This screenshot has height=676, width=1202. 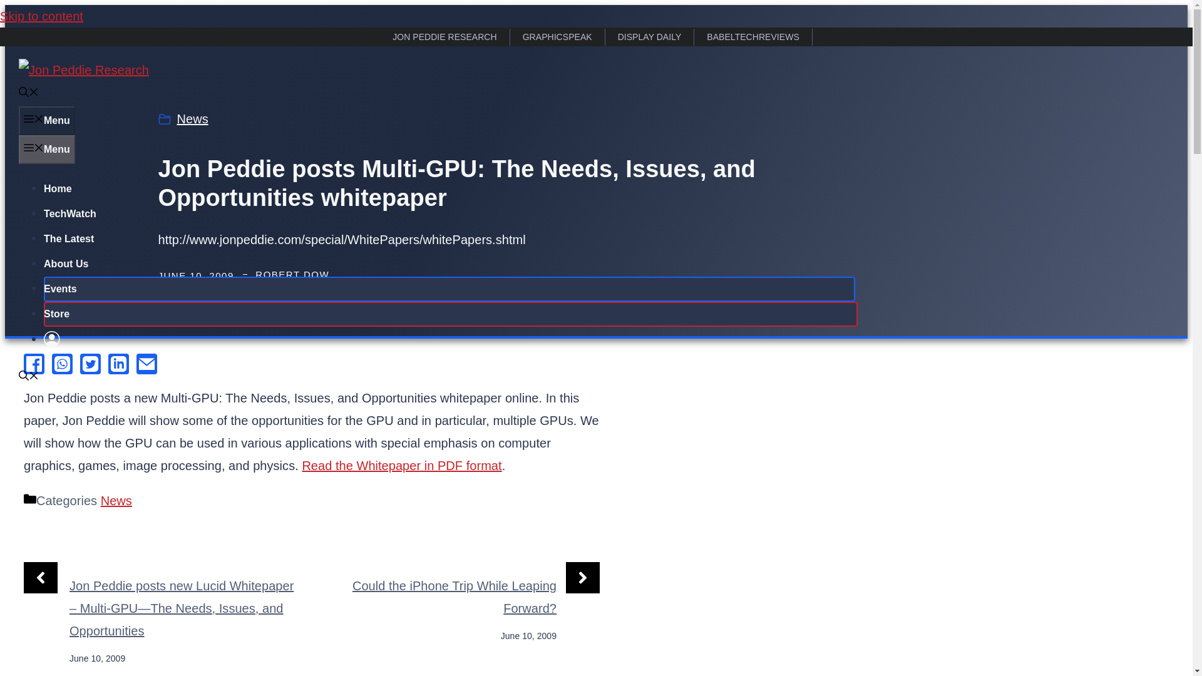 What do you see at coordinates (46, 120) in the screenshot?
I see `Menu` at bounding box center [46, 120].